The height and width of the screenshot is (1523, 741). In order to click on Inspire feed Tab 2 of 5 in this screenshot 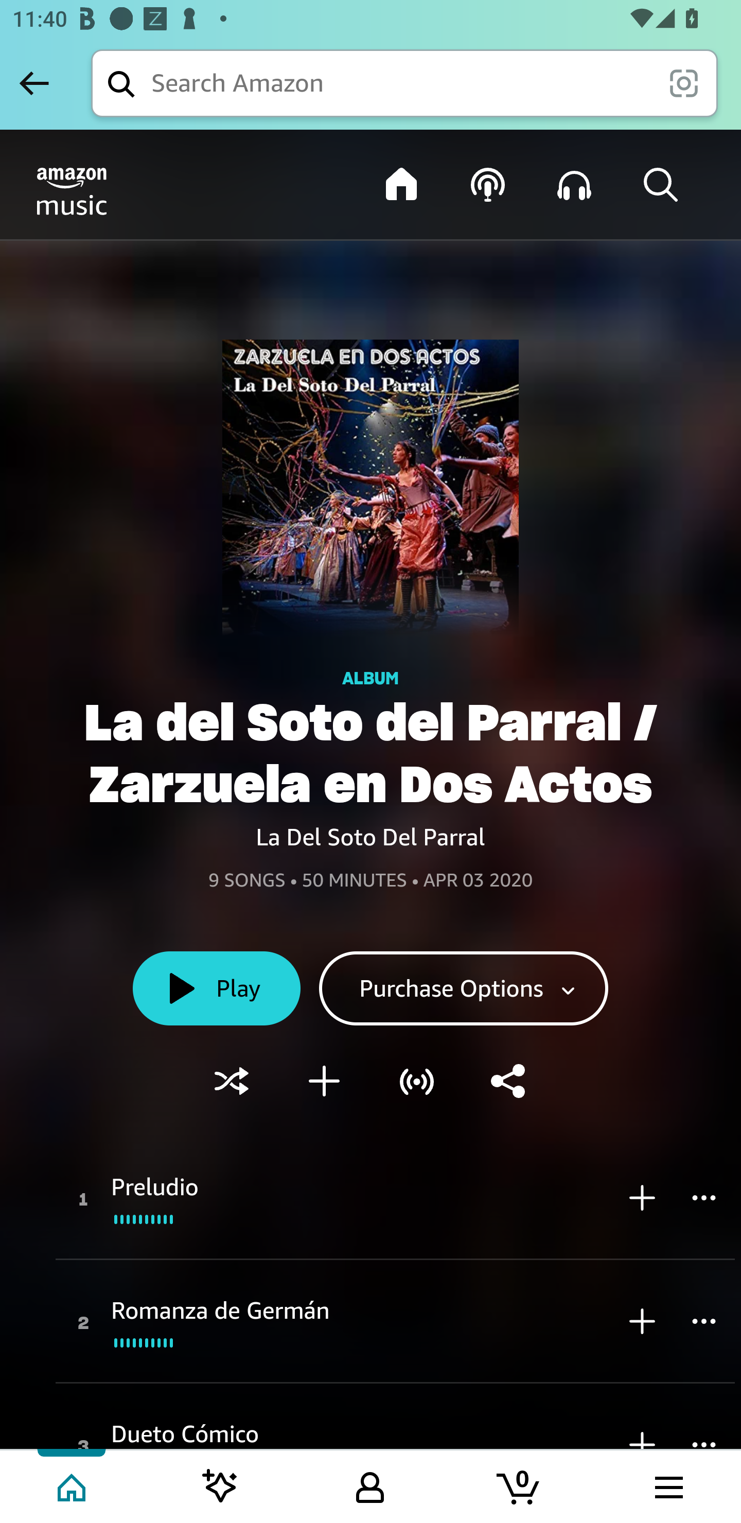, I will do `click(220, 1485)`.